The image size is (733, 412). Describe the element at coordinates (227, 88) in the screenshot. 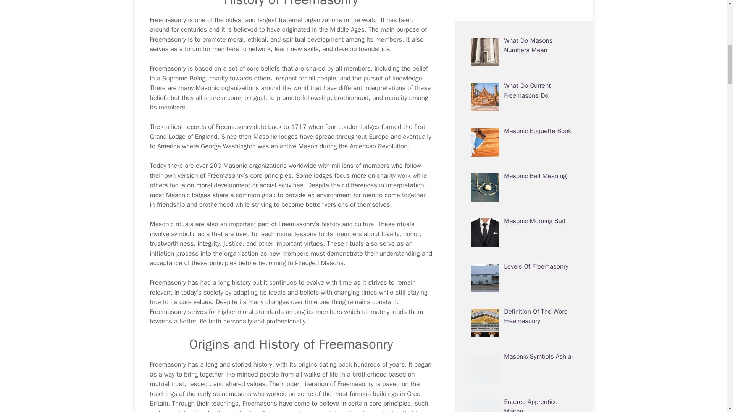

I see `Is The Eastern Star Organization Masonic` at that location.